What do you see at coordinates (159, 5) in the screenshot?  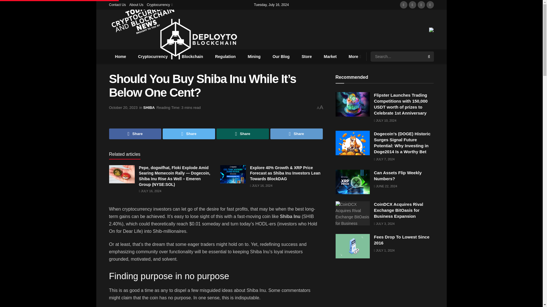 I see `Cryptocurrency` at bounding box center [159, 5].